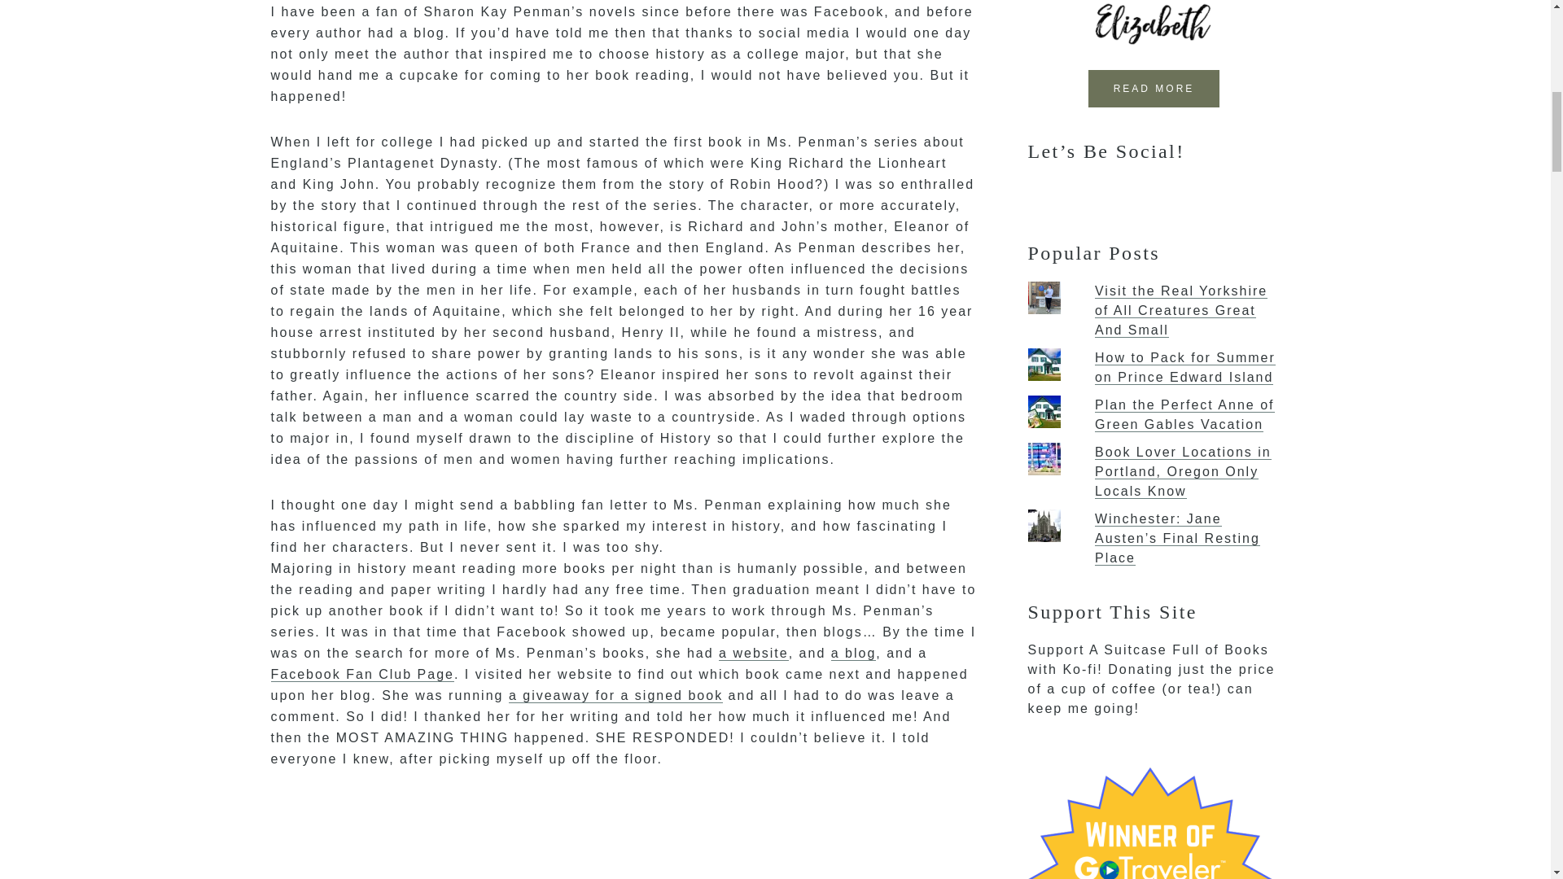 The height and width of the screenshot is (879, 1563). What do you see at coordinates (1185, 368) in the screenshot?
I see `How to Pack for Summer on Prince Edward Island` at bounding box center [1185, 368].